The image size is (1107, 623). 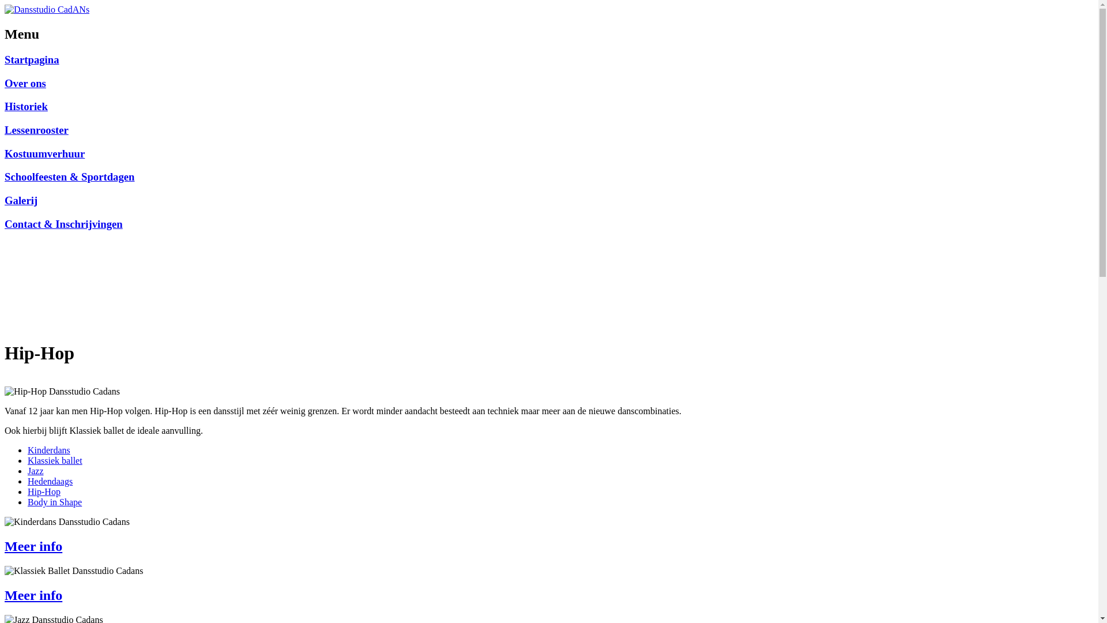 What do you see at coordinates (27, 106) in the screenshot?
I see `Historiek` at bounding box center [27, 106].